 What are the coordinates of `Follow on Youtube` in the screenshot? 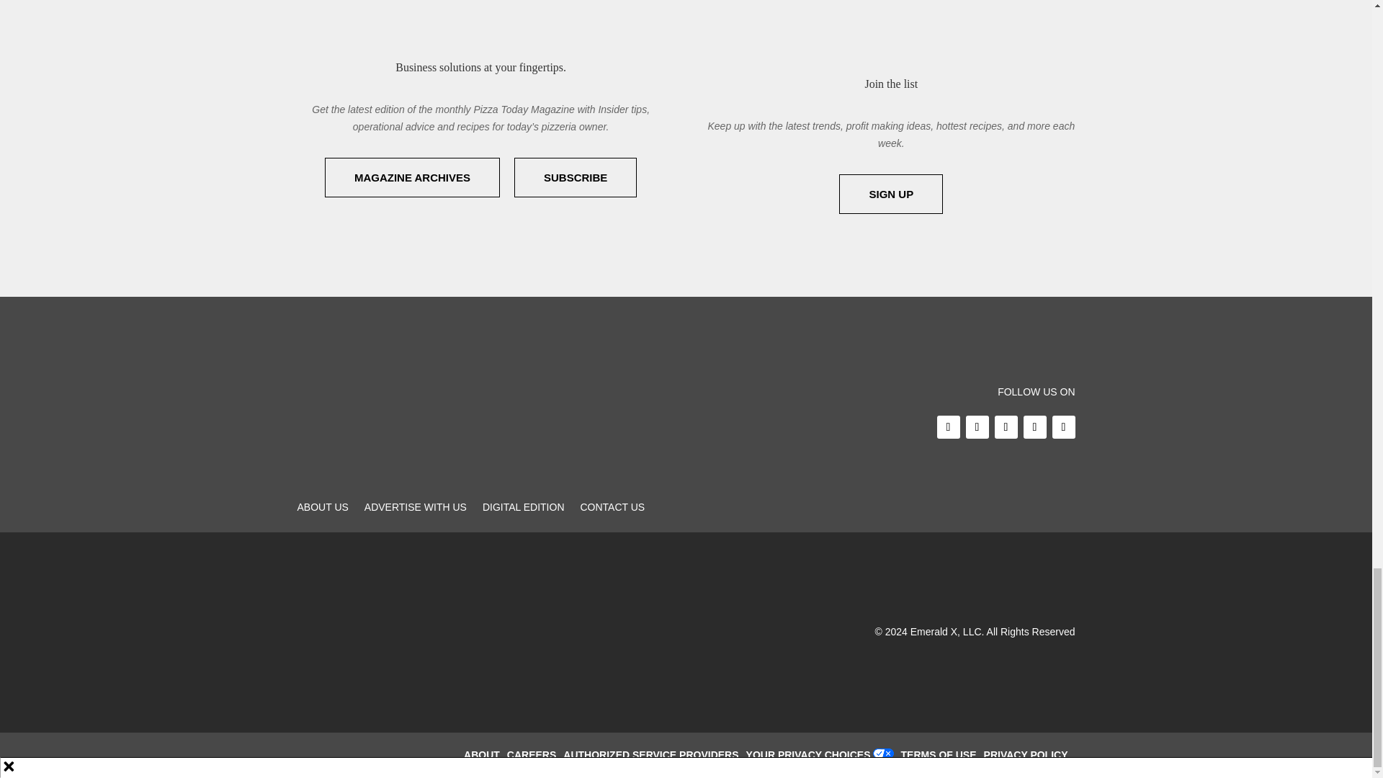 It's located at (1062, 426).